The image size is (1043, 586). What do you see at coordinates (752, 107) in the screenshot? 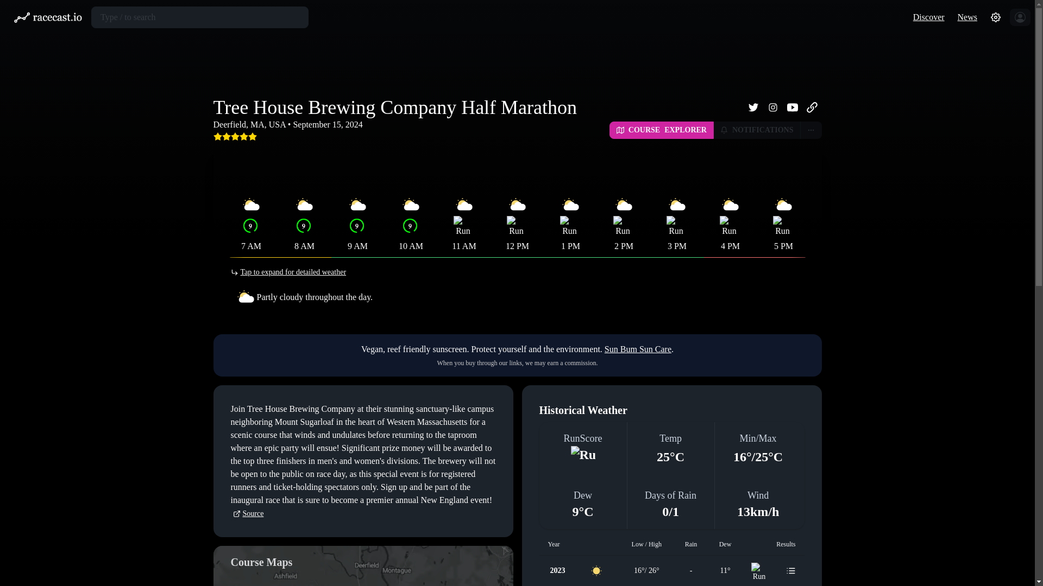
I see `Twitter` at bounding box center [752, 107].